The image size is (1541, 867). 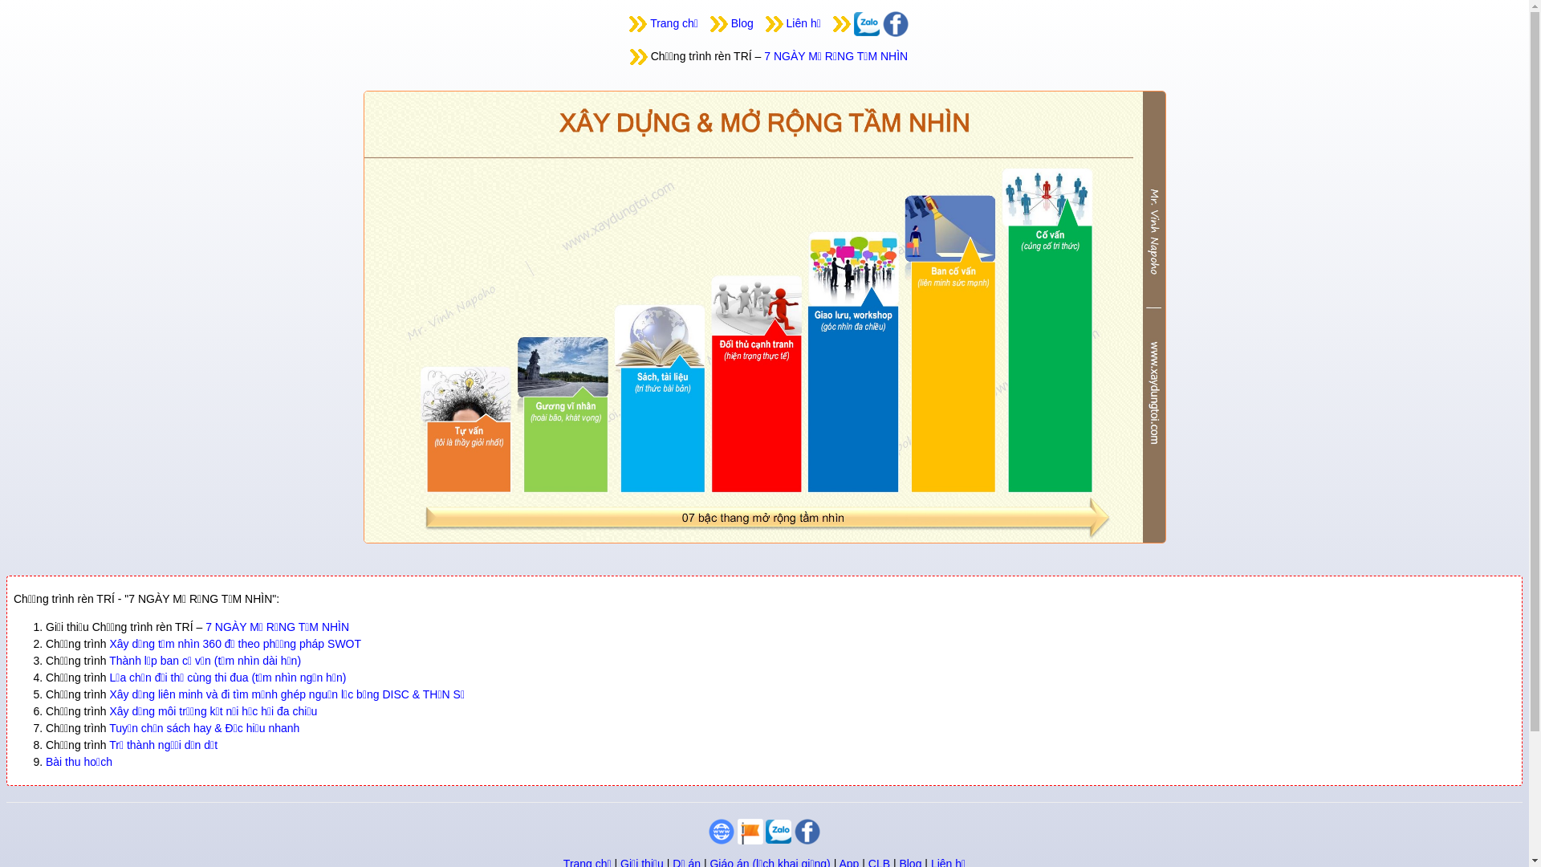 What do you see at coordinates (896, 23) in the screenshot?
I see `Group Facebook` at bounding box center [896, 23].